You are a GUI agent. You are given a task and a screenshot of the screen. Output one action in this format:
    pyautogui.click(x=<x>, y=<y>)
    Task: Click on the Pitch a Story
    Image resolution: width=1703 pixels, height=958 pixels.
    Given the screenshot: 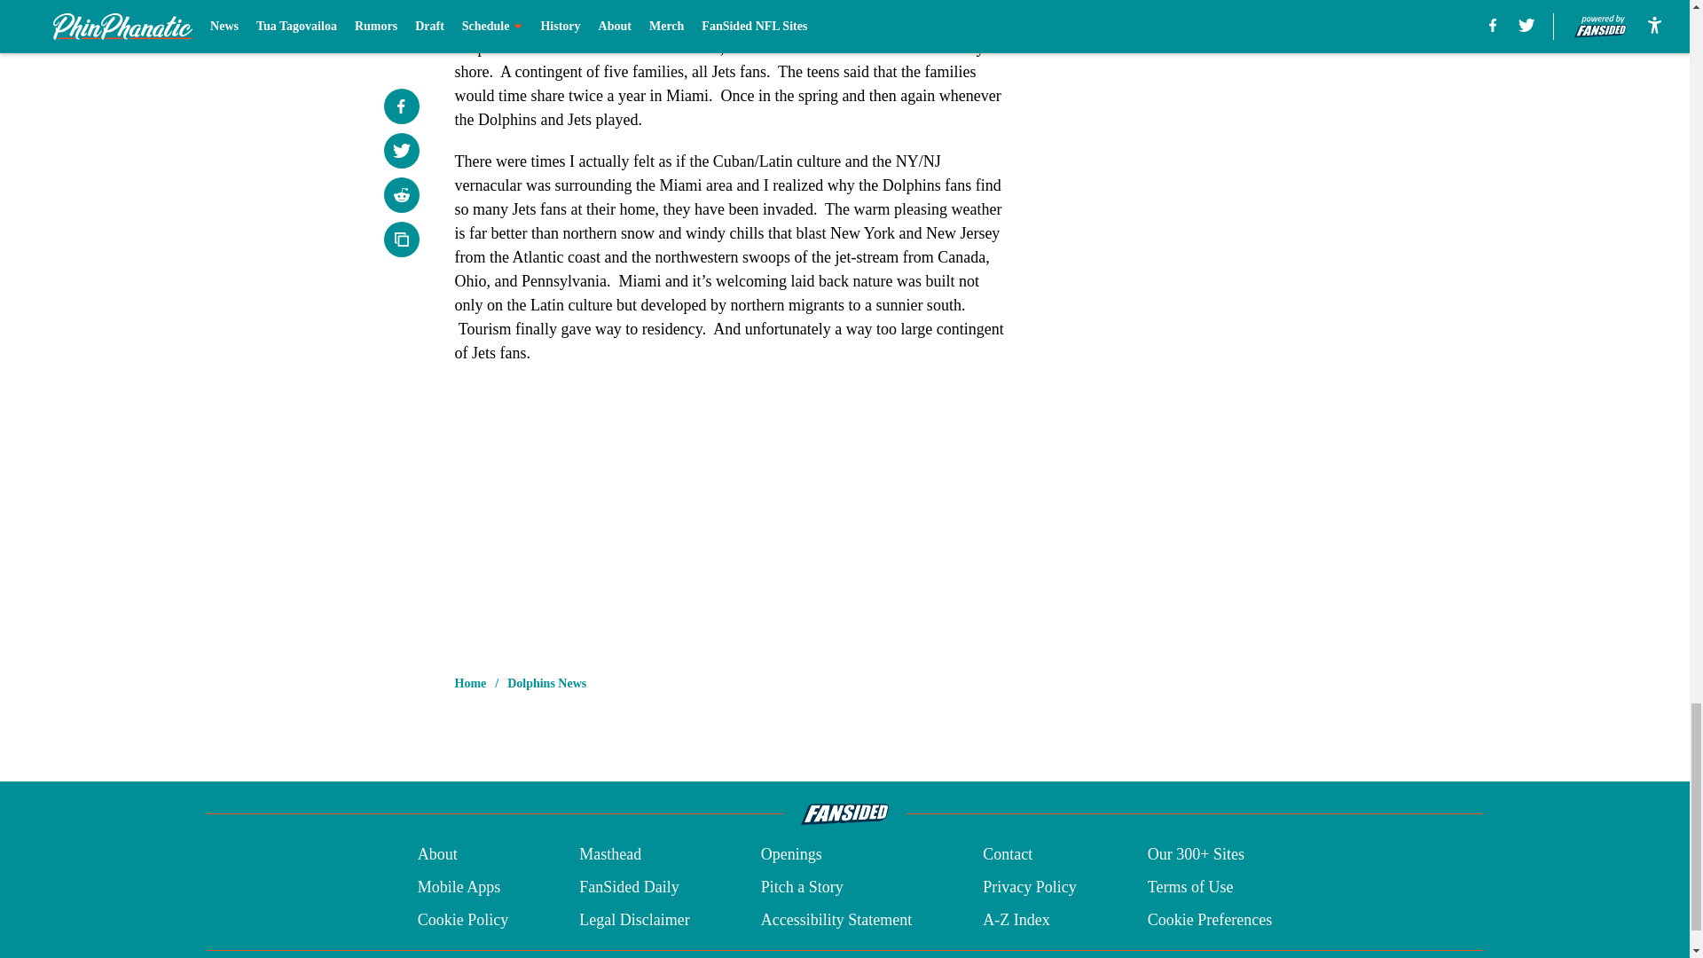 What is the action you would take?
    pyautogui.click(x=802, y=887)
    